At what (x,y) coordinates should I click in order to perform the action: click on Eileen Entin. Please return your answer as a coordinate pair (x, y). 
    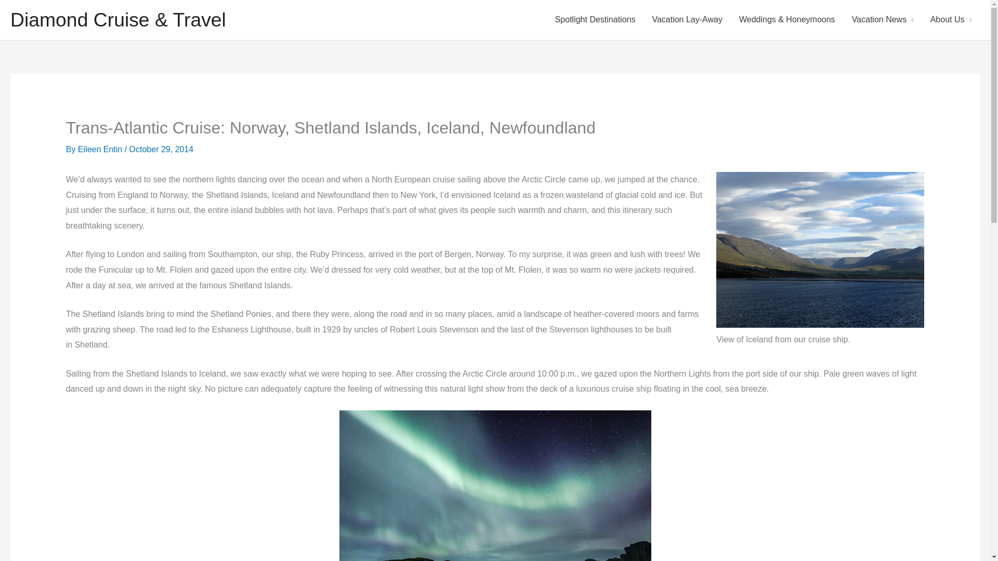
    Looking at the image, I should click on (101, 149).